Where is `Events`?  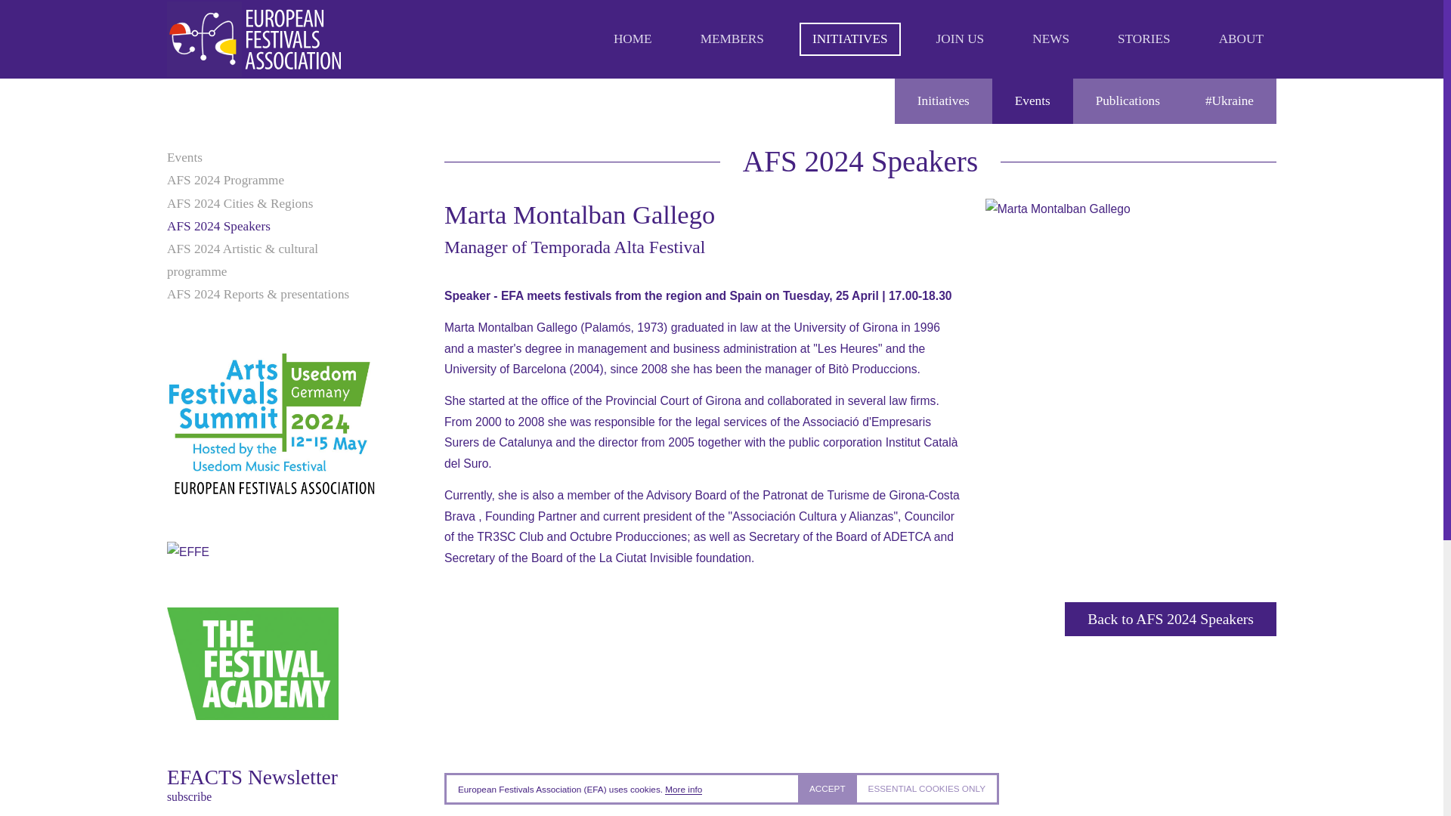 Events is located at coordinates (1032, 101).